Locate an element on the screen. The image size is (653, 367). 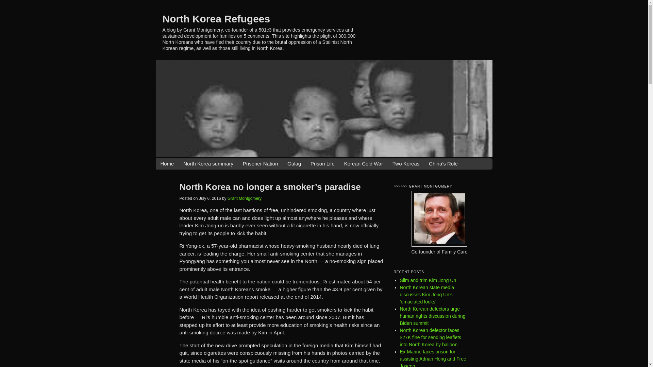
Prisoner Nation is located at coordinates (261, 164).